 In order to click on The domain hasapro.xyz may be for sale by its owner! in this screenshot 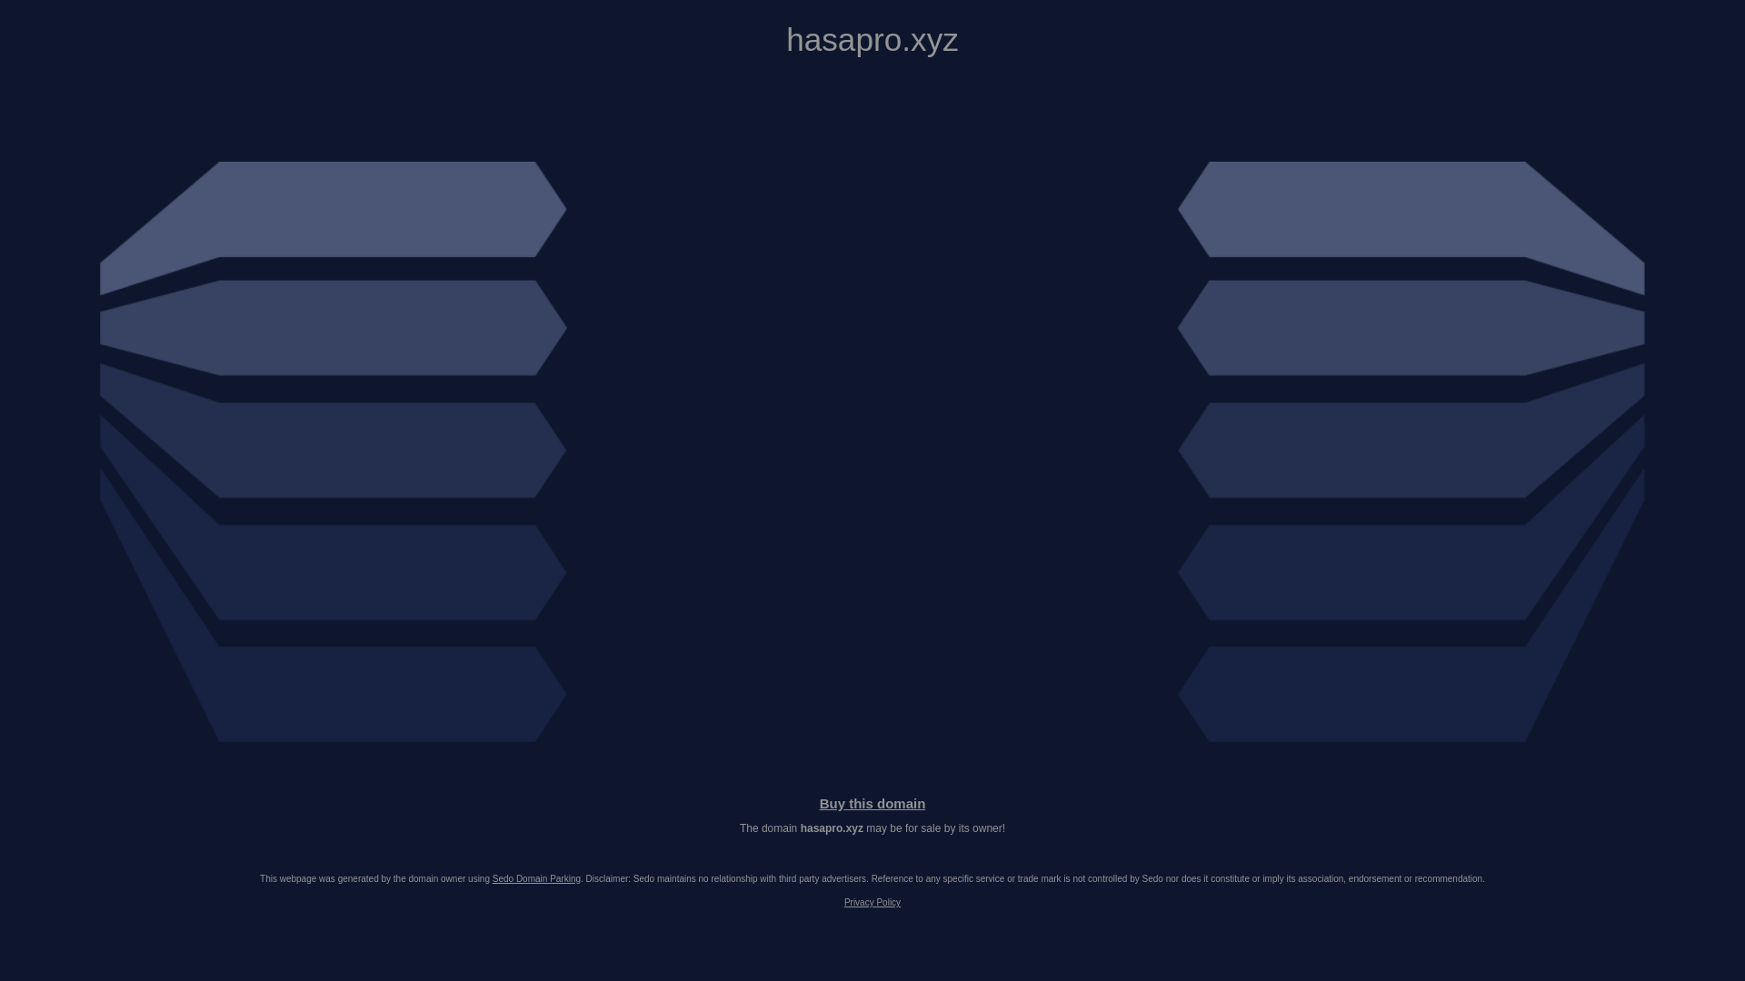, I will do `click(872, 828)`.